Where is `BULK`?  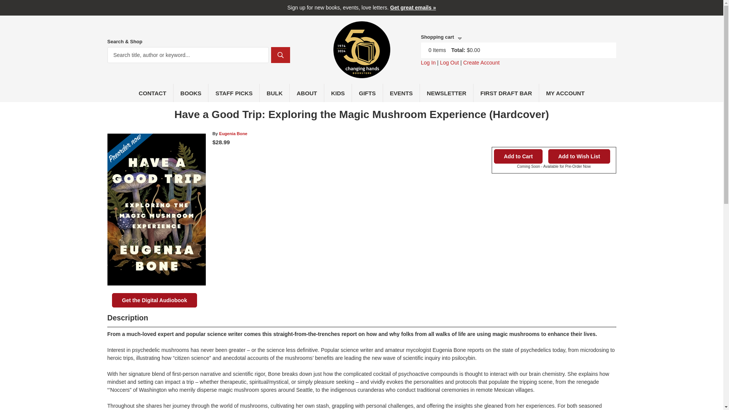
BULK is located at coordinates (274, 93).